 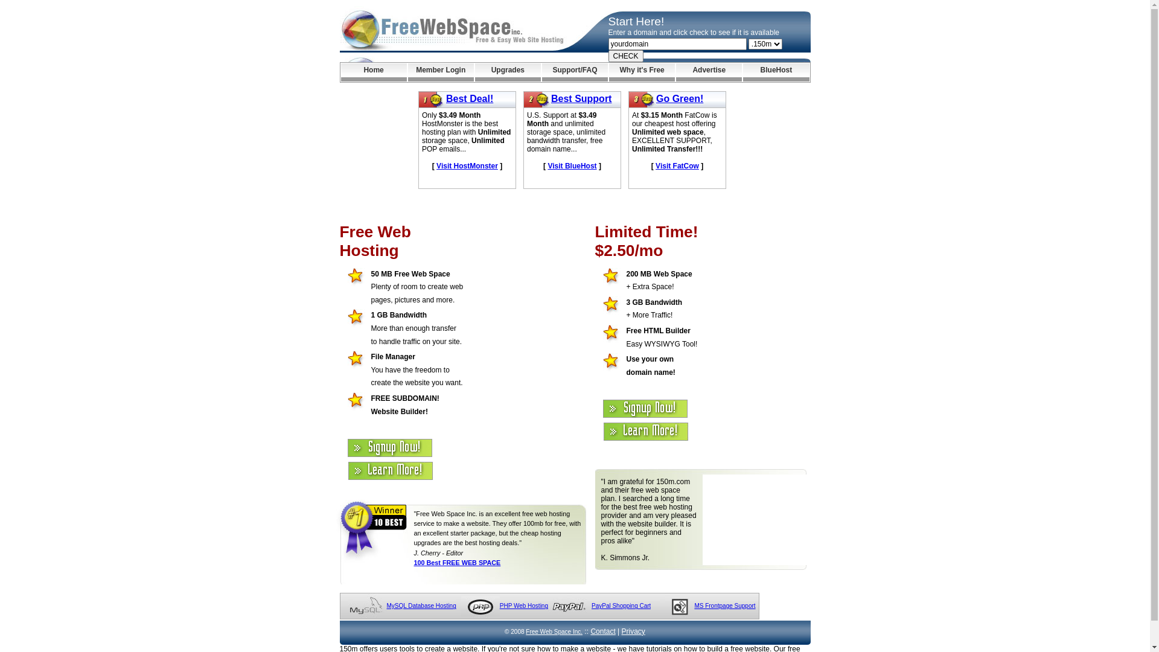 What do you see at coordinates (709, 72) in the screenshot?
I see `Advertise` at bounding box center [709, 72].